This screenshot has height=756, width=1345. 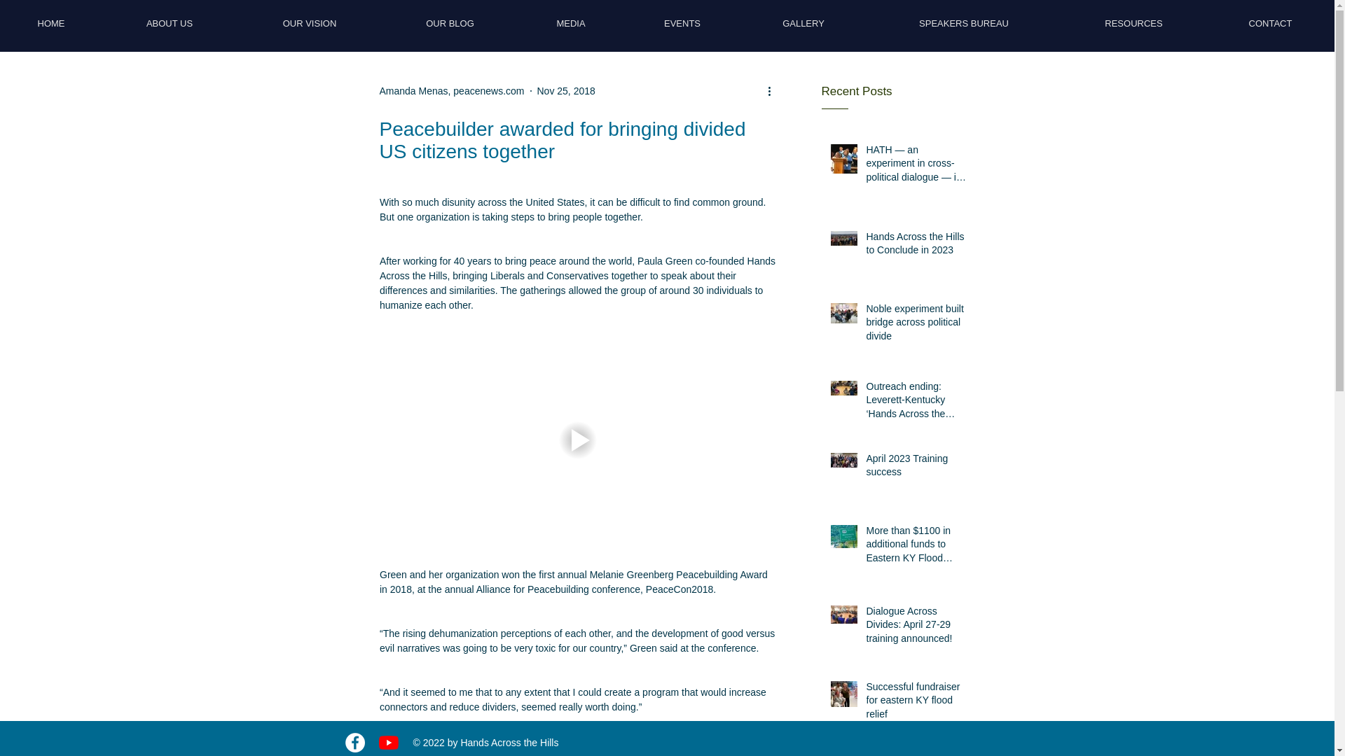 What do you see at coordinates (916, 703) in the screenshot?
I see `Successful fundraiser for eastern KY flood relief` at bounding box center [916, 703].